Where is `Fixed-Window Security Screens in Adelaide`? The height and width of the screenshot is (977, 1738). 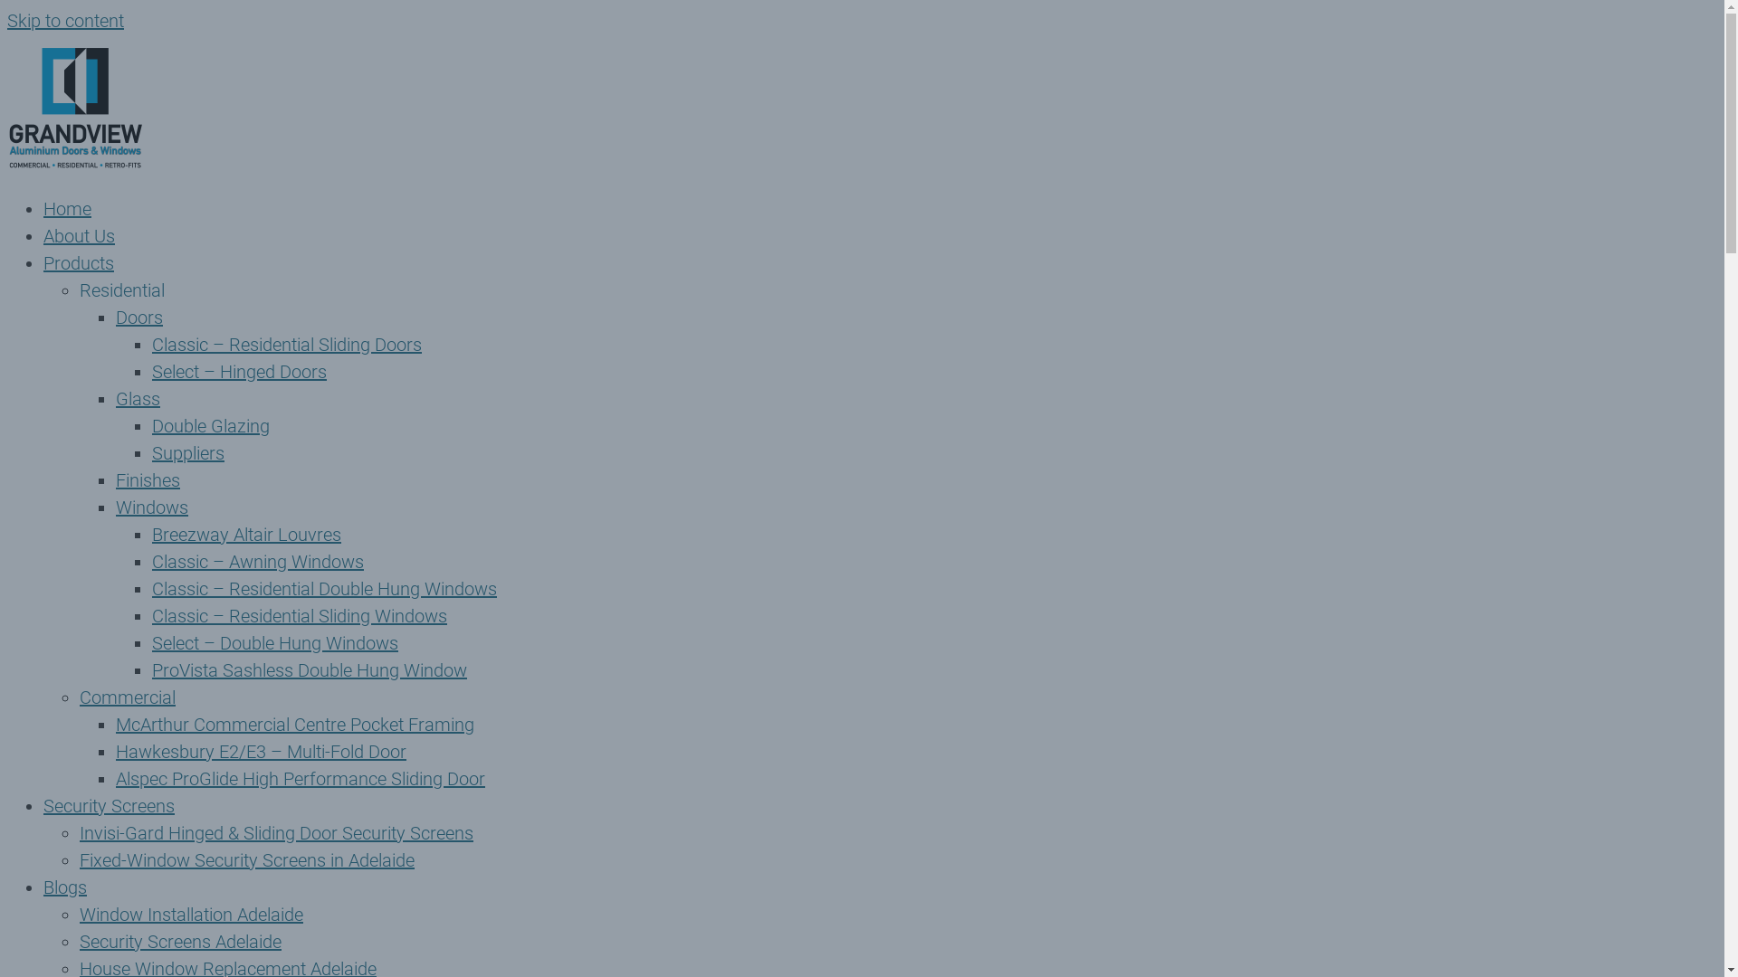
Fixed-Window Security Screens in Adelaide is located at coordinates (247, 860).